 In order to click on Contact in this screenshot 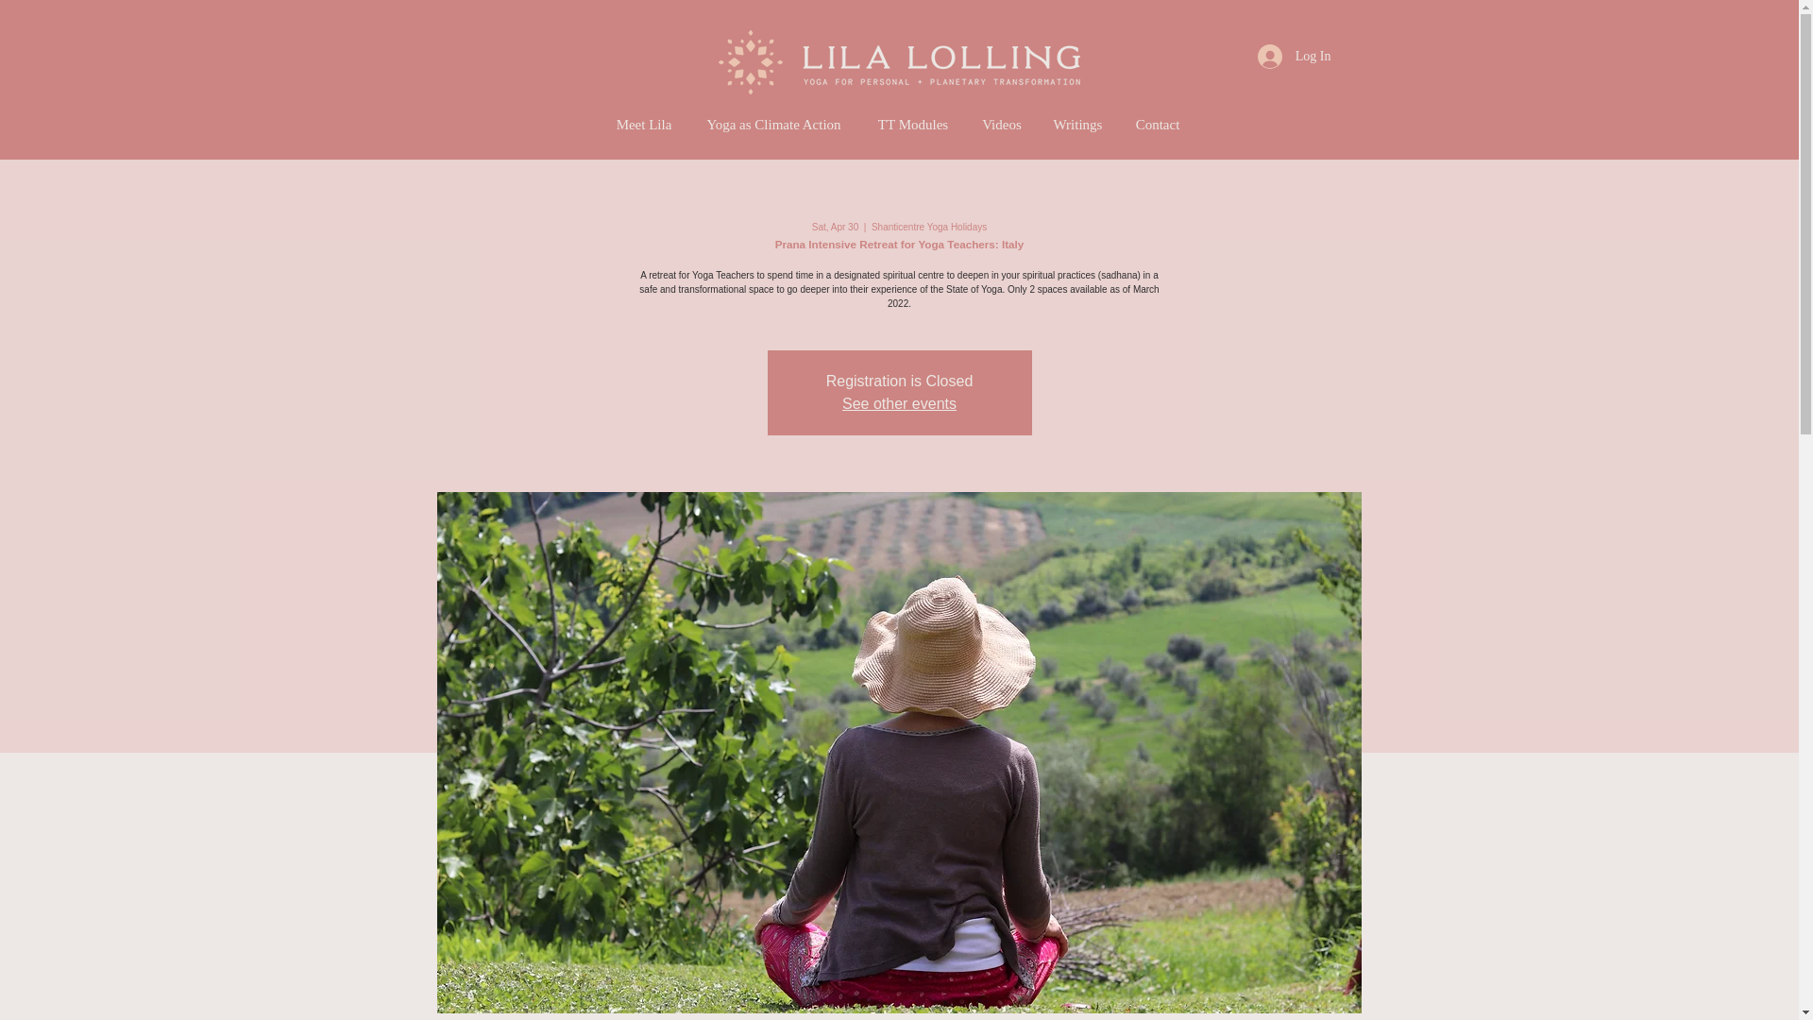, I will do `click(1158, 125)`.